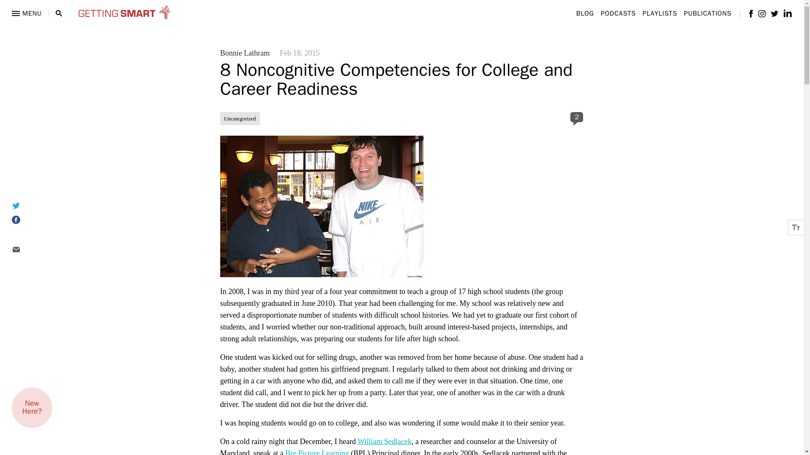  Describe the element at coordinates (660, 13) in the screenshot. I see `PLAYLISTS` at that location.